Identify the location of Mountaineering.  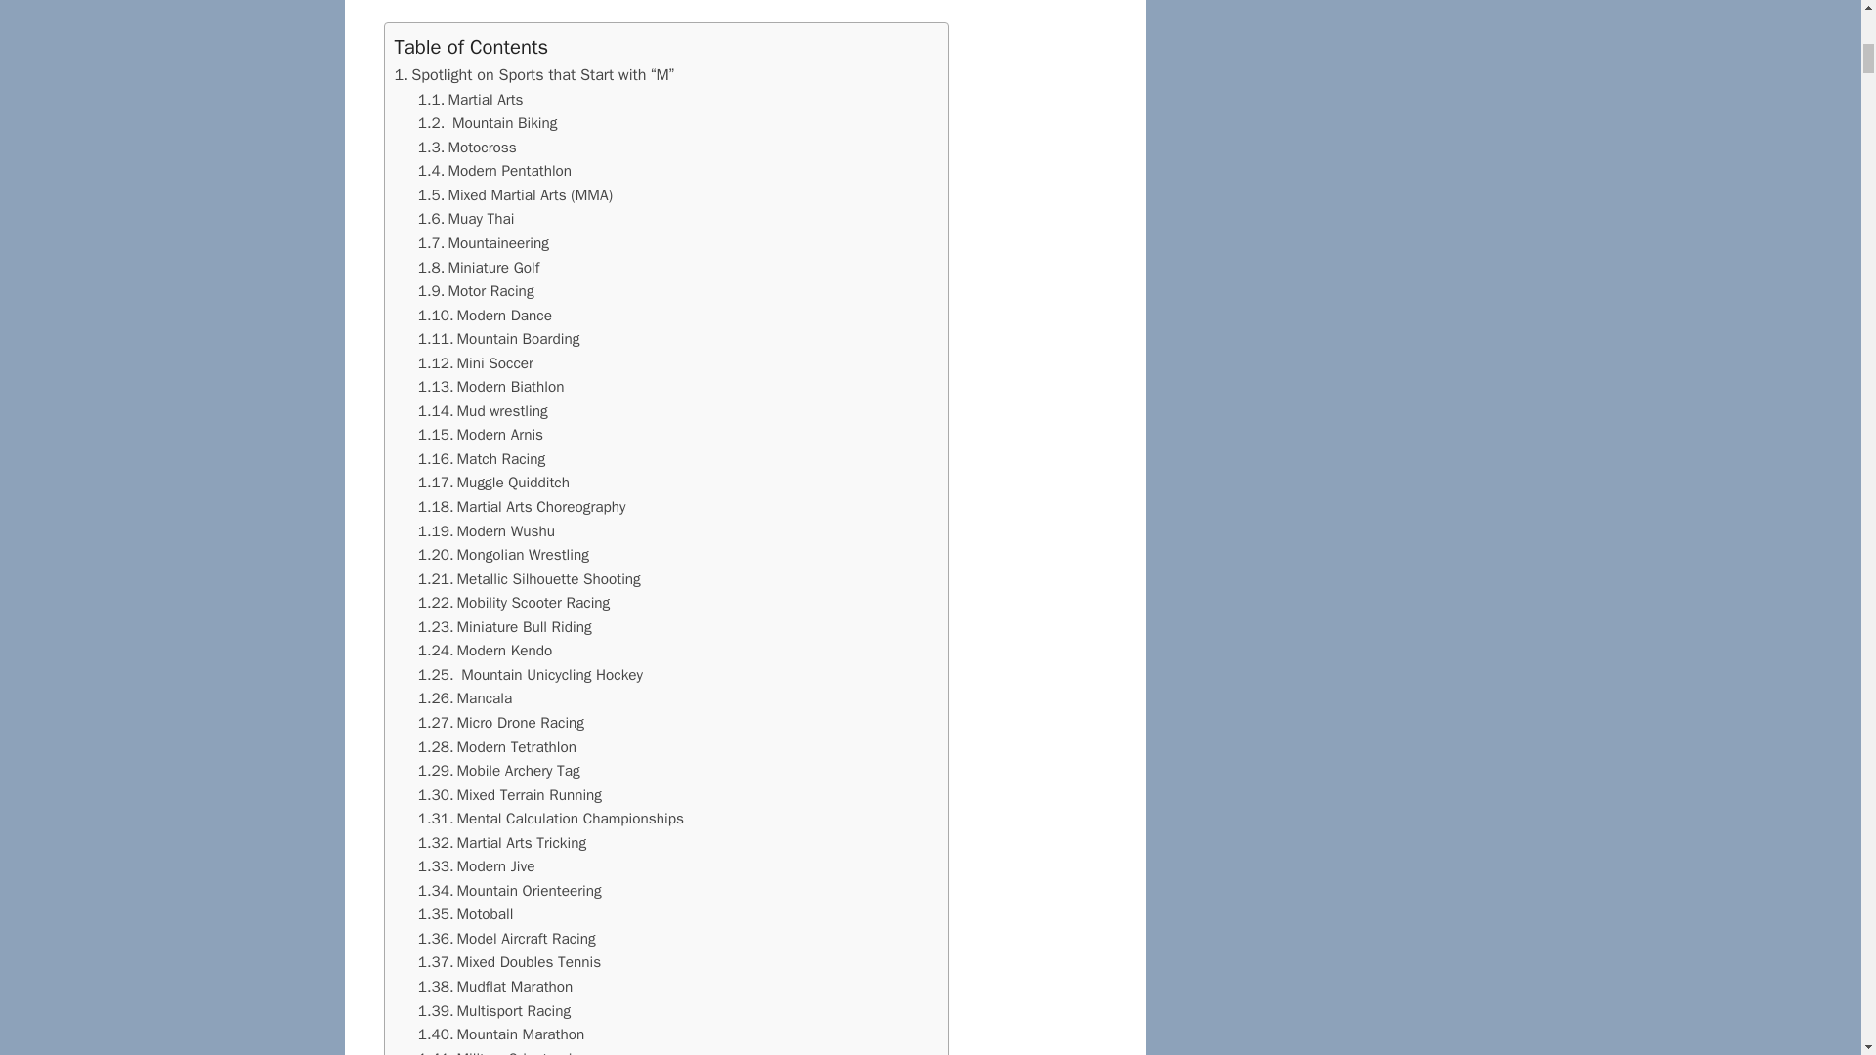
(484, 242).